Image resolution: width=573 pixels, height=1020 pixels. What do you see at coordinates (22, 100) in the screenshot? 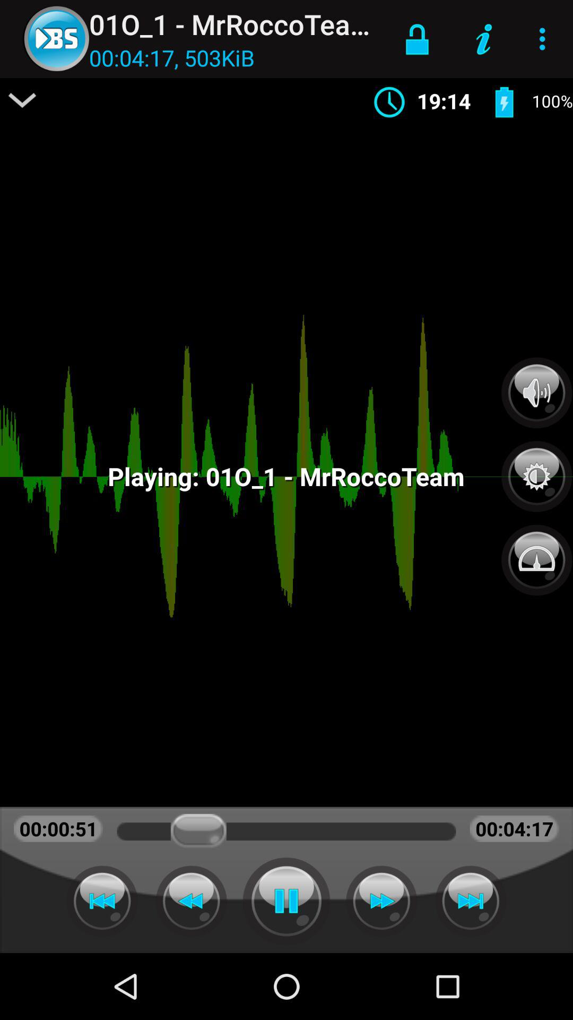
I see `minimize screen` at bounding box center [22, 100].